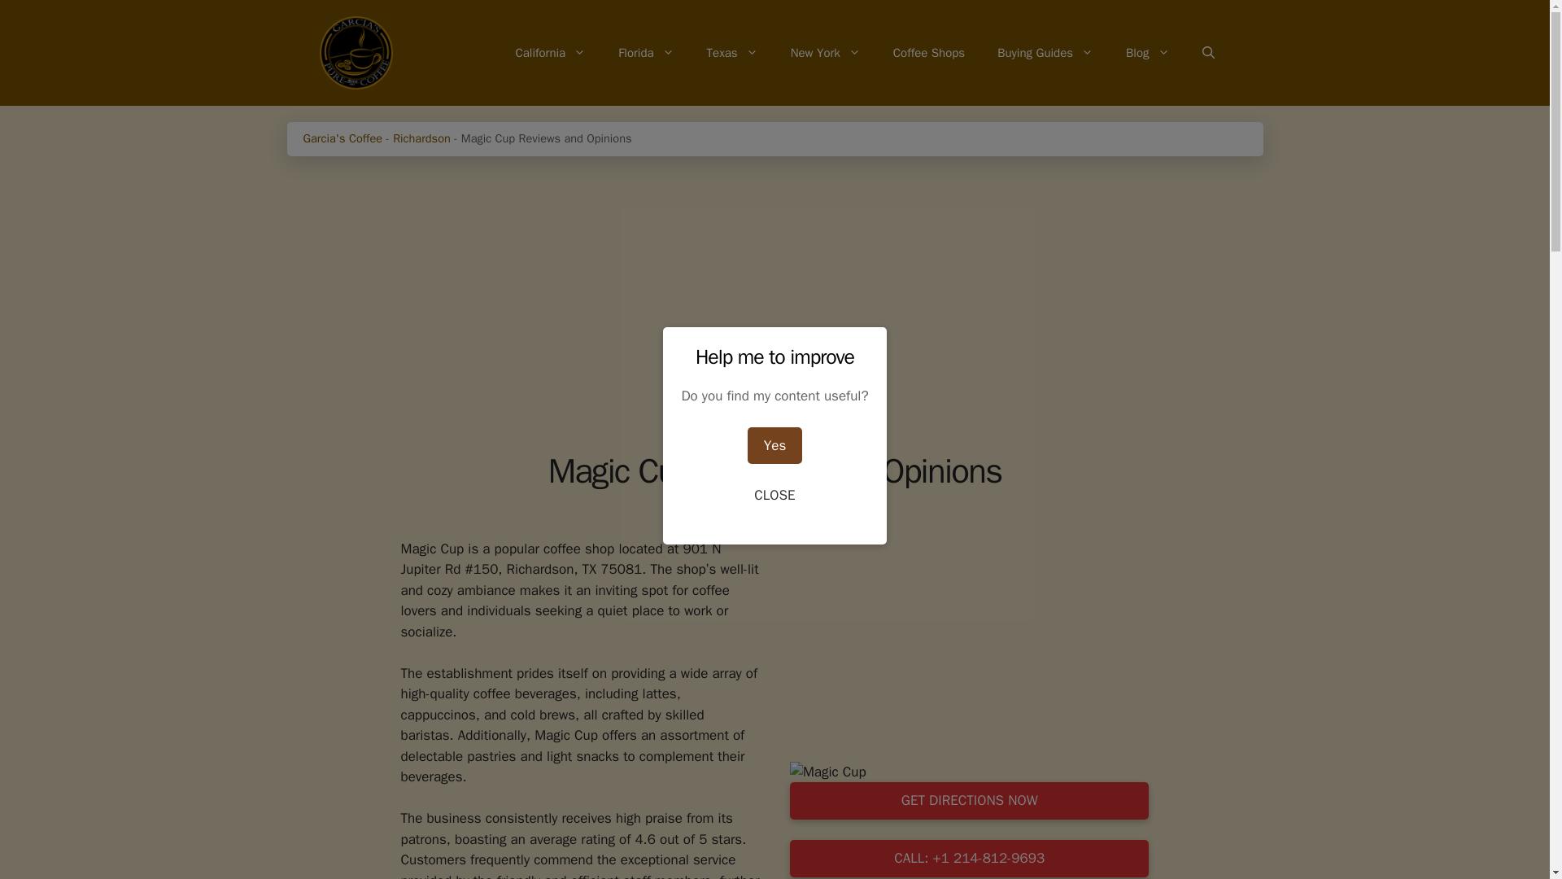  I want to click on Coffee Shops, so click(928, 52).